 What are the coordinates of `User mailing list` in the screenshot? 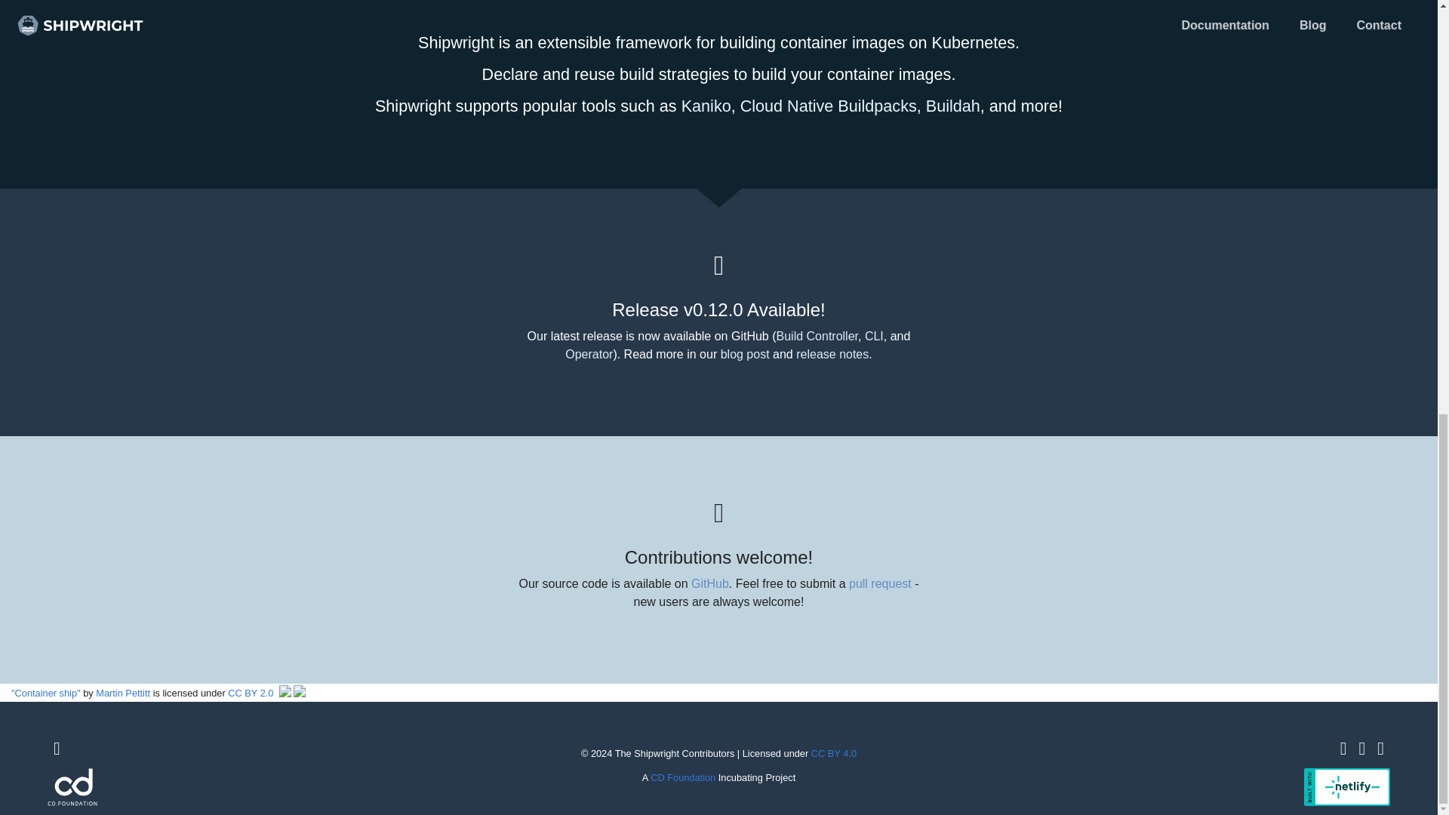 It's located at (57, 749).